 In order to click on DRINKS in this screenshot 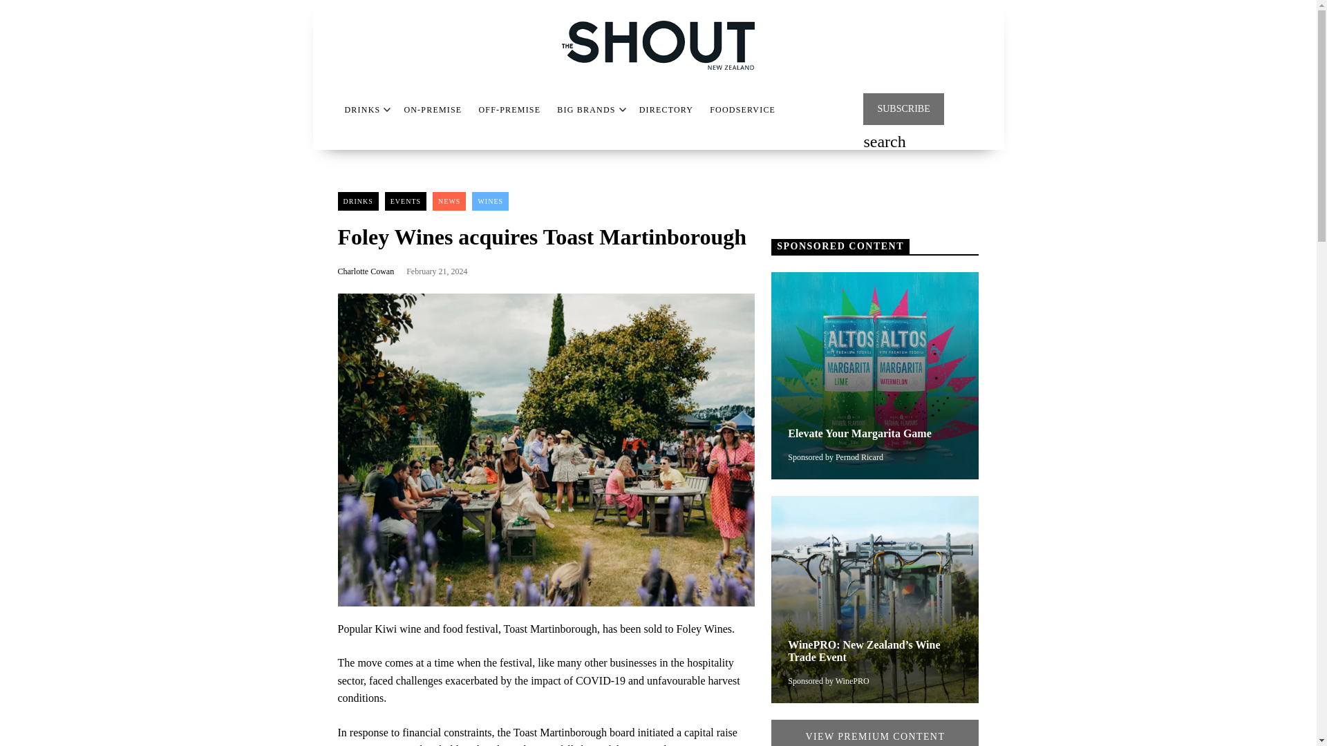, I will do `click(361, 110)`.